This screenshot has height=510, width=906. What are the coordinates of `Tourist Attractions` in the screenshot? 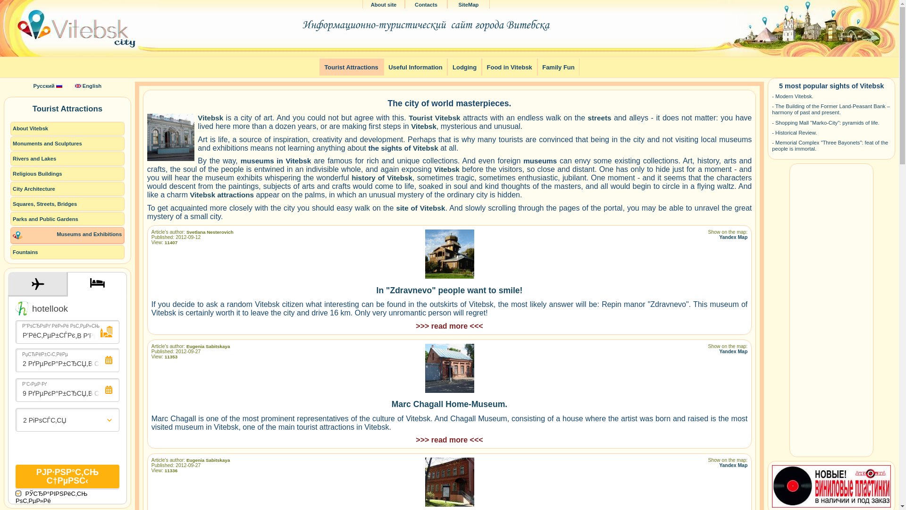 It's located at (352, 67).